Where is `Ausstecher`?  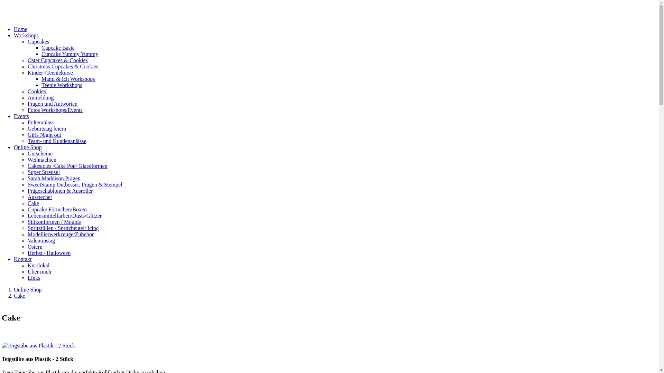
Ausstecher is located at coordinates (40, 197).